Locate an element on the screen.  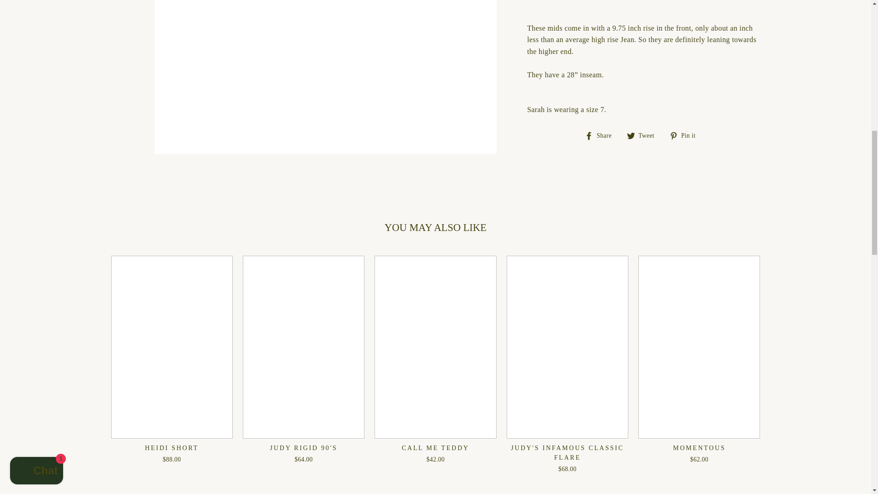
Tweet on Twitter is located at coordinates (644, 135).